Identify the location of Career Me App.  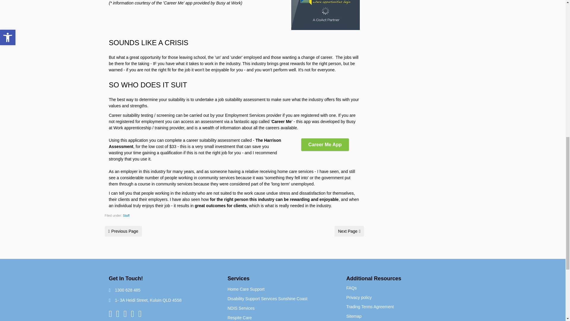
(325, 144).